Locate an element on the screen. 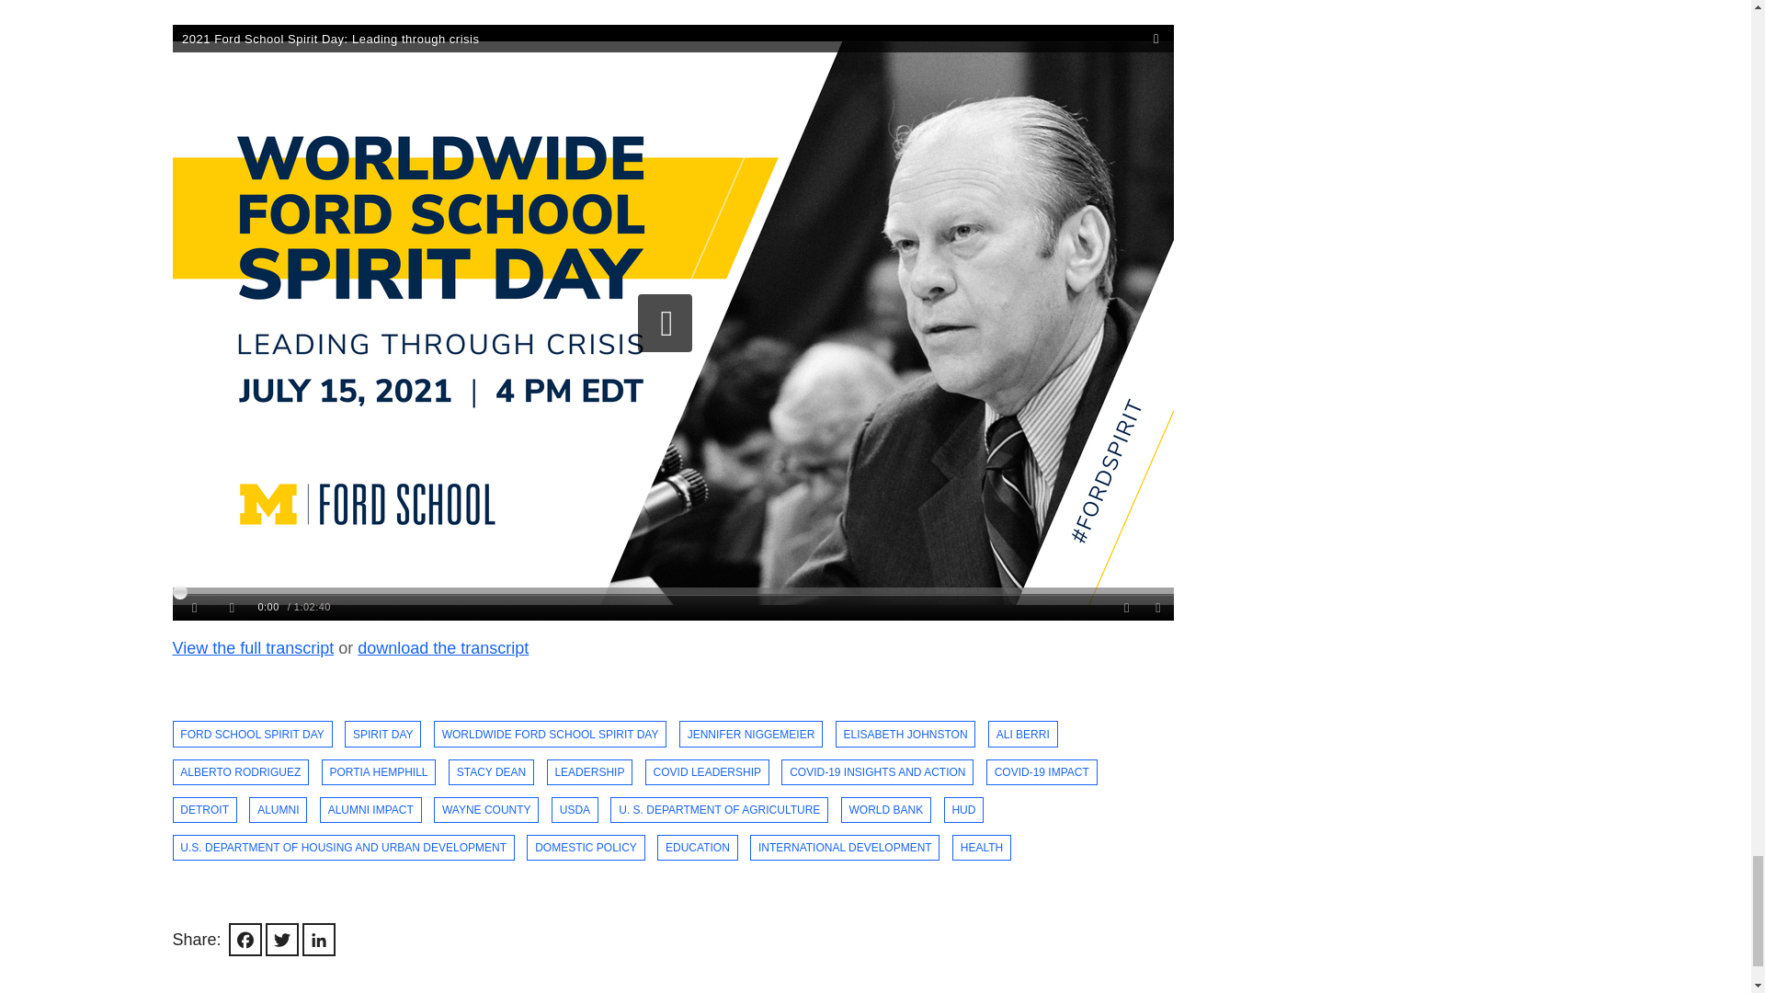  COVID LEADERSHIP is located at coordinates (708, 775).